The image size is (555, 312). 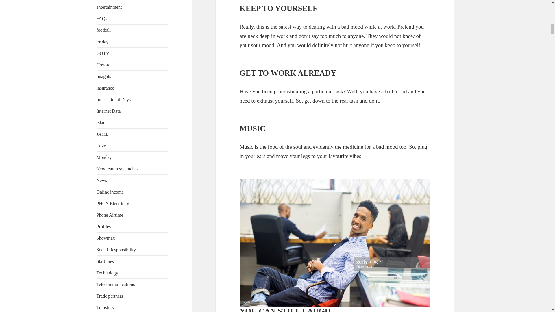 What do you see at coordinates (104, 76) in the screenshot?
I see `Insights` at bounding box center [104, 76].